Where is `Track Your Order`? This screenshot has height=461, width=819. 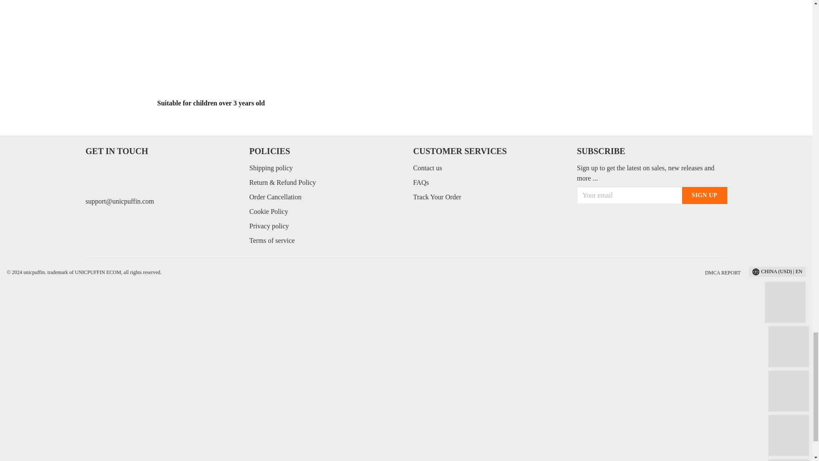
Track Your Order is located at coordinates (437, 196).